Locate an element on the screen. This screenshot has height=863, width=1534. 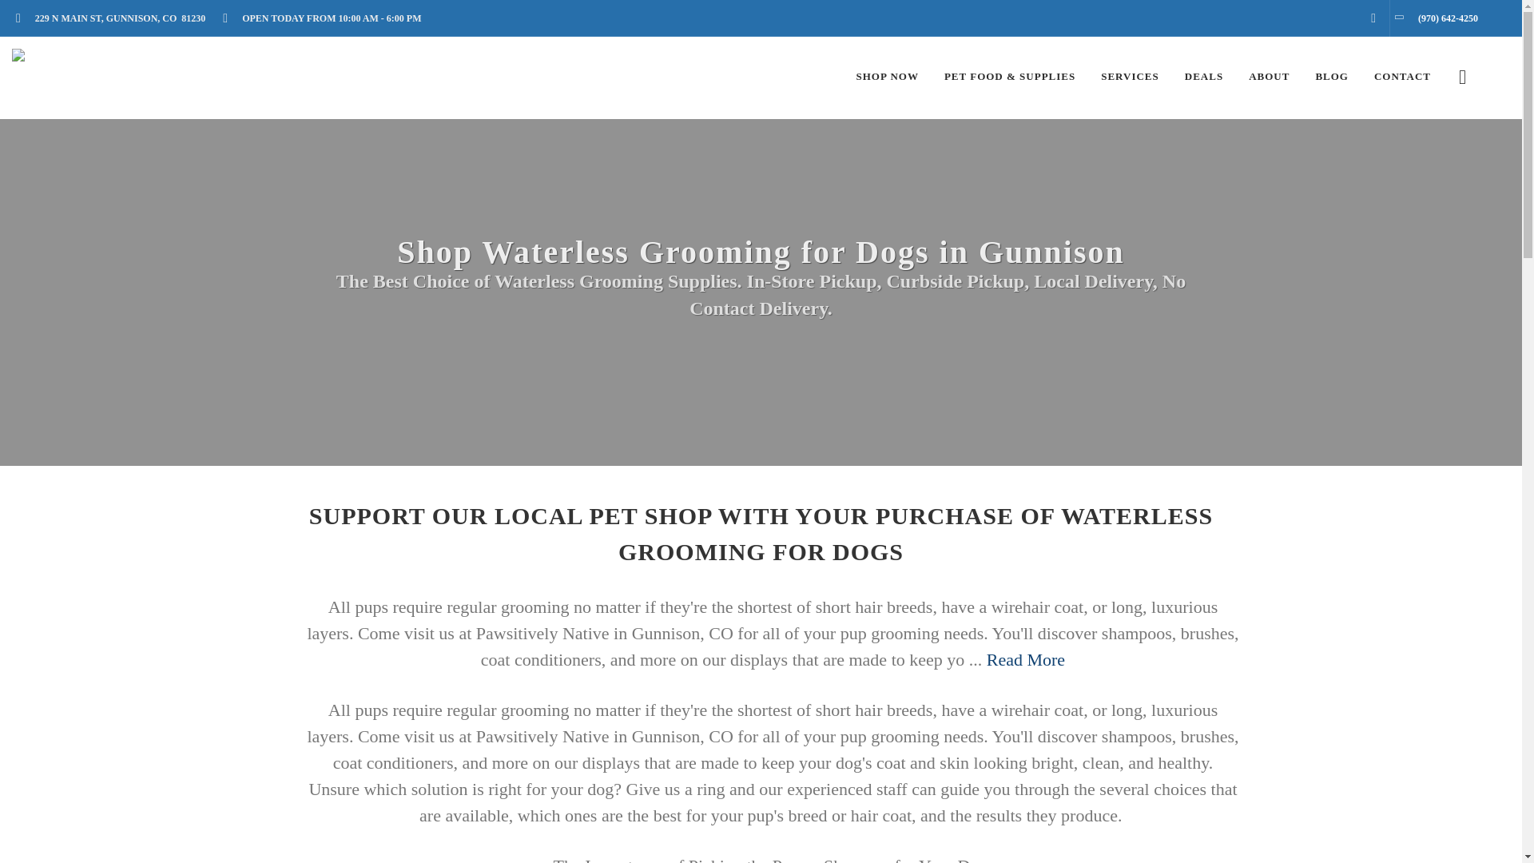
Read More is located at coordinates (1025, 660).